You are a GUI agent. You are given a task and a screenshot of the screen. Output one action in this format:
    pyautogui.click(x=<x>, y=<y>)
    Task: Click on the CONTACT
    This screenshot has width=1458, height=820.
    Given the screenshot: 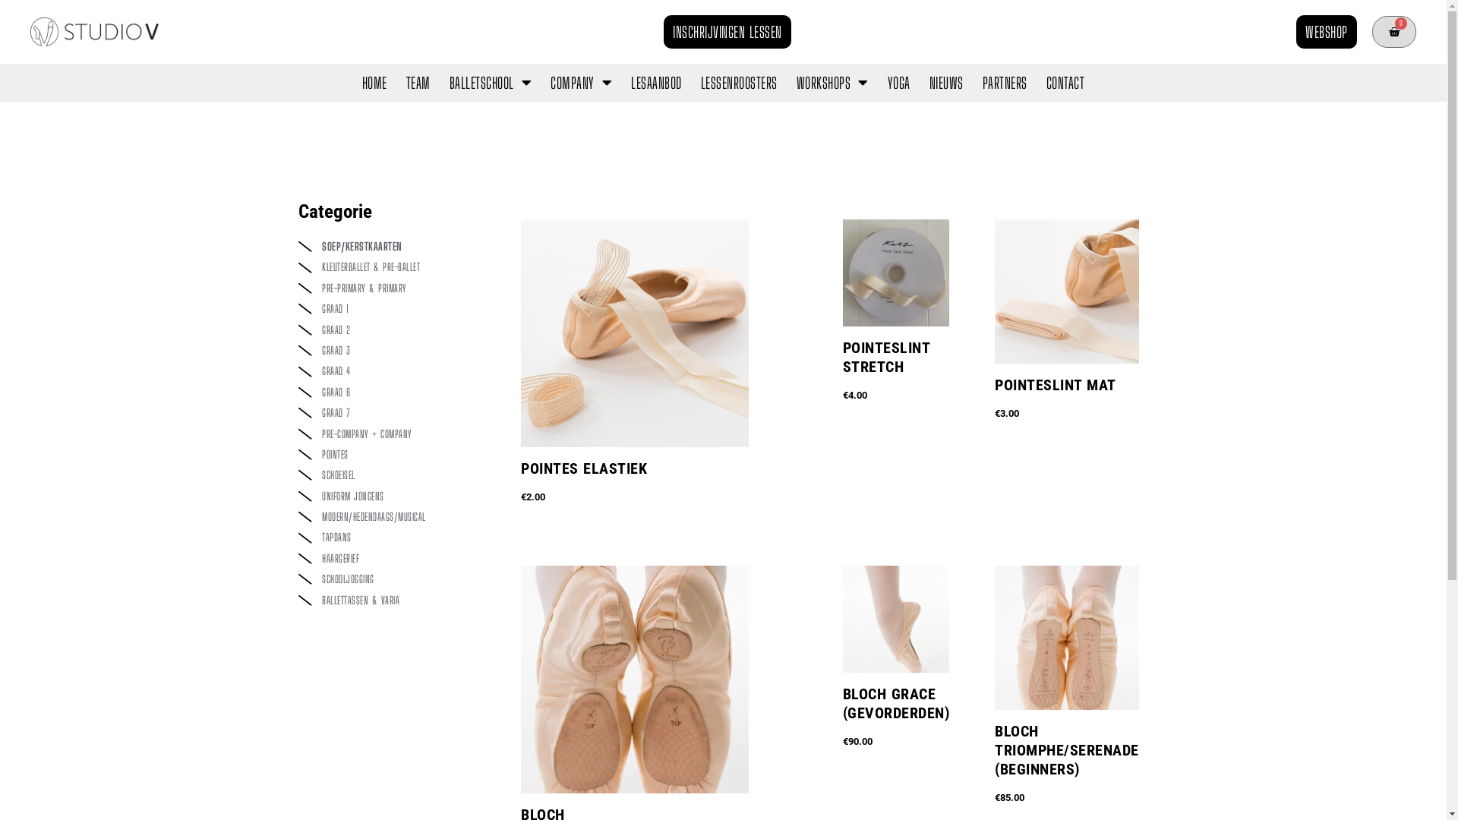 What is the action you would take?
    pyautogui.click(x=1066, y=83)
    